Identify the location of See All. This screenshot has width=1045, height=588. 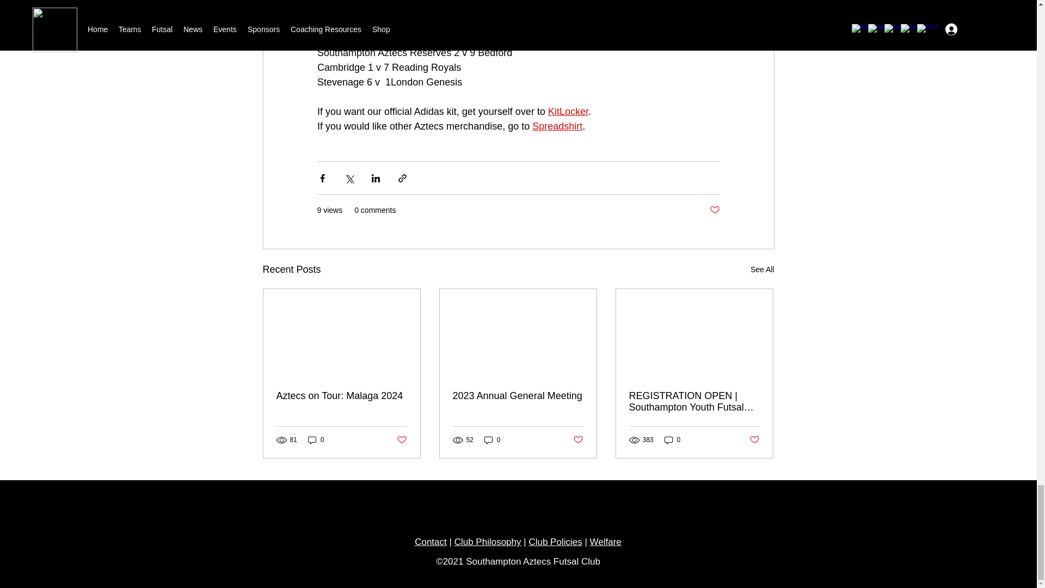
(762, 269).